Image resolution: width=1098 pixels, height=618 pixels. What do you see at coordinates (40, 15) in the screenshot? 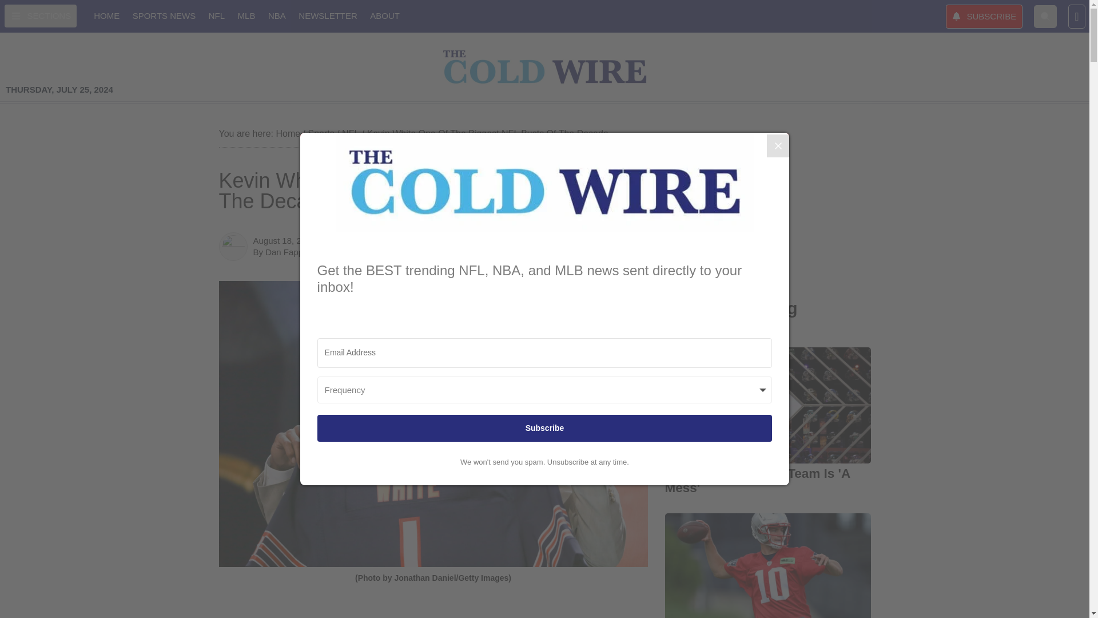
I see `Open Menu` at bounding box center [40, 15].